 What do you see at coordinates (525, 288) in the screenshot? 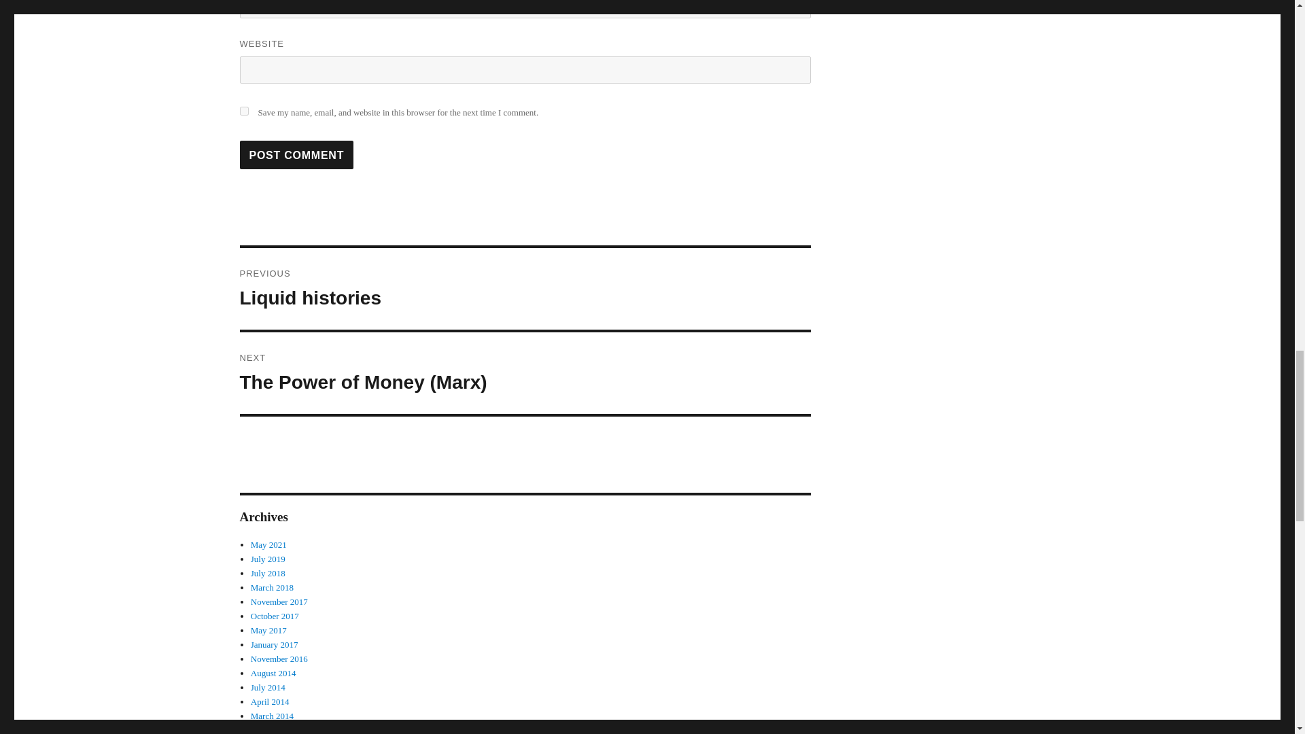
I see `March 2014` at bounding box center [525, 288].